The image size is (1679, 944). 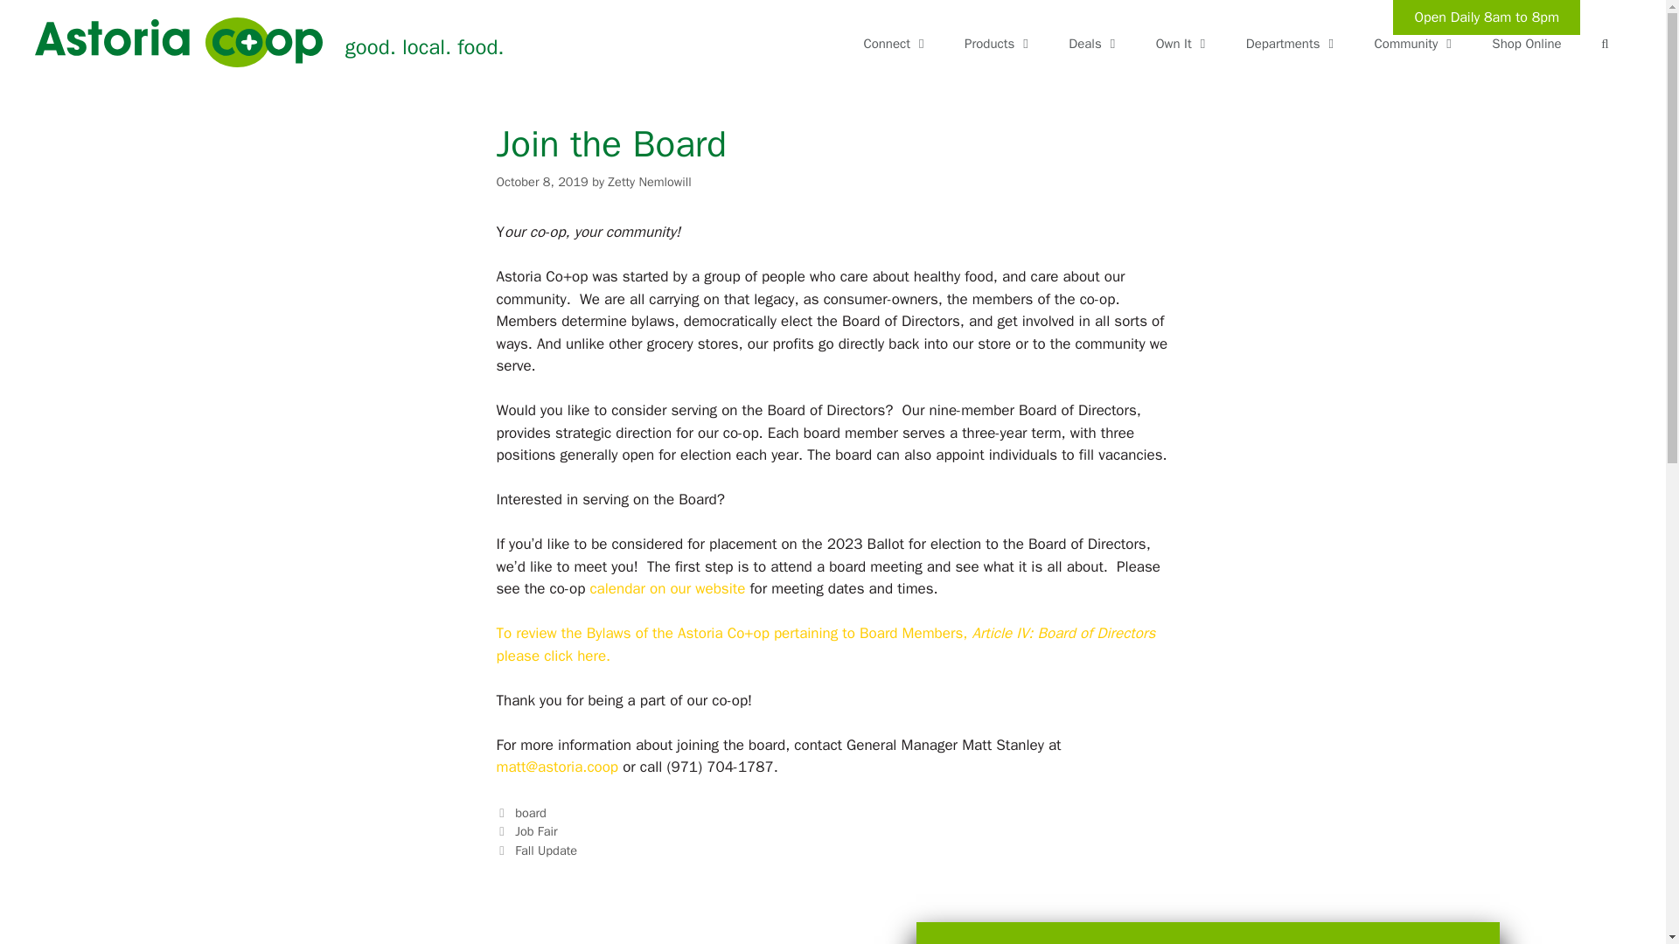 What do you see at coordinates (999, 44) in the screenshot?
I see `Products` at bounding box center [999, 44].